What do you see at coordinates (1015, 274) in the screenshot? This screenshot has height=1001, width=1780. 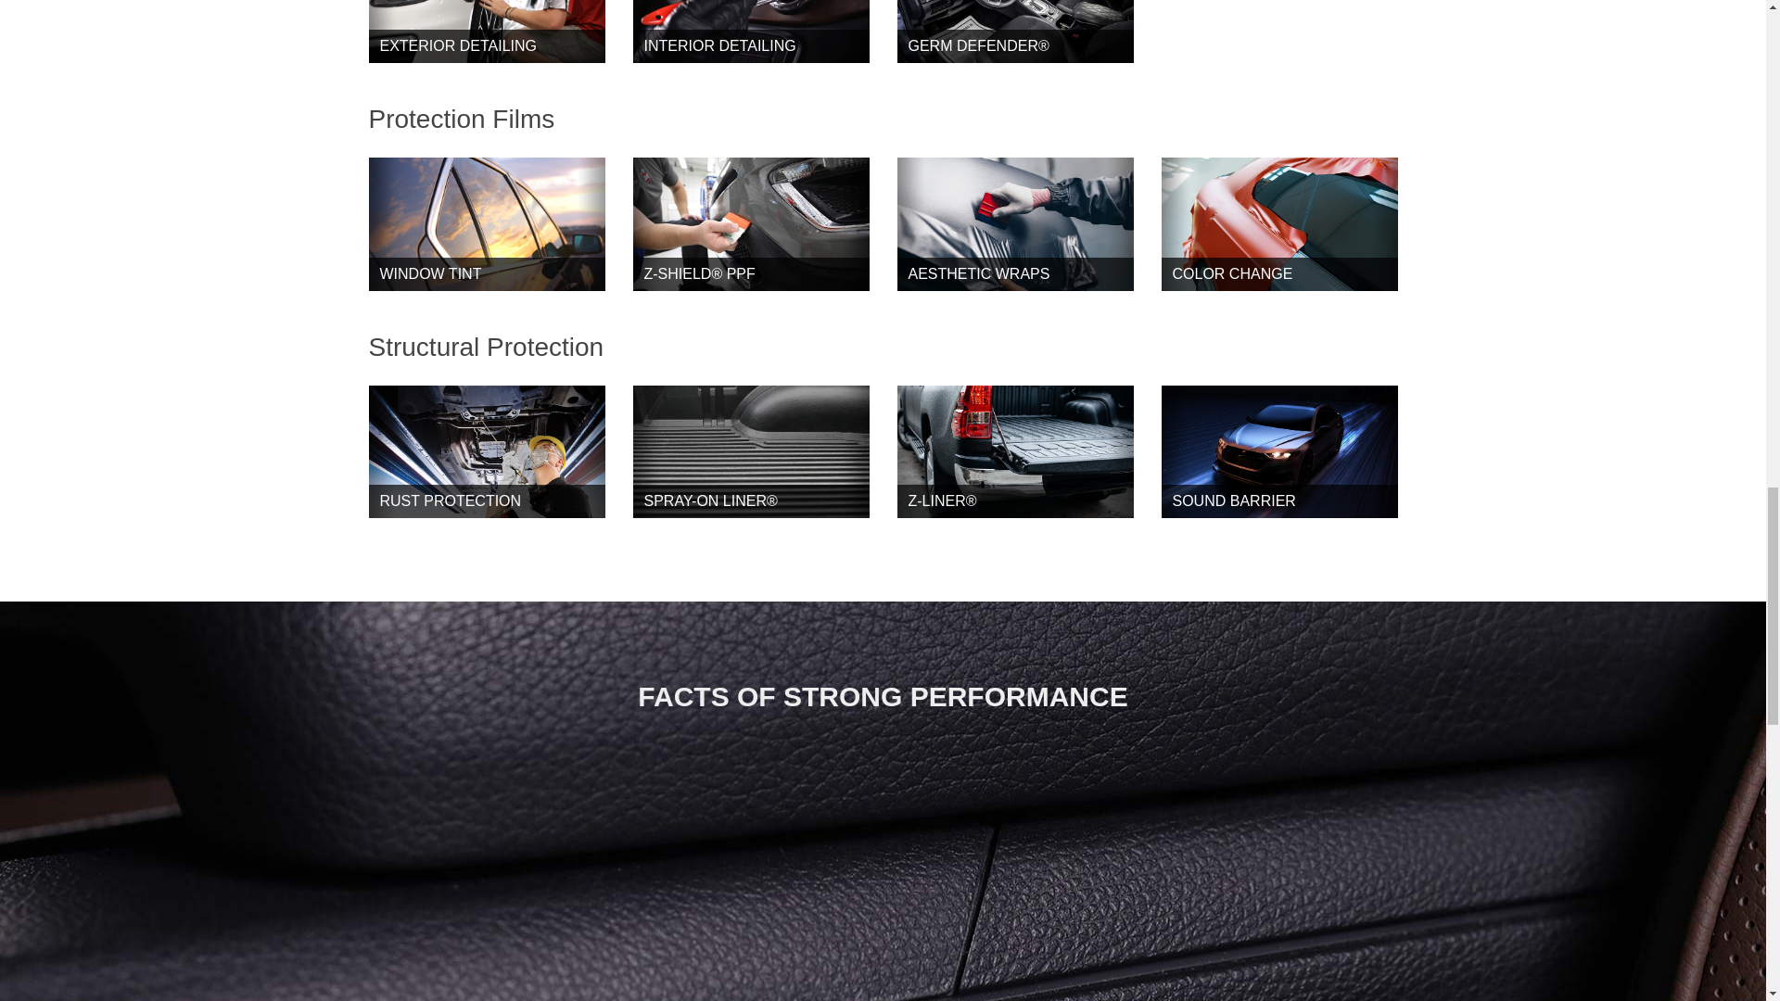 I see `AESTHETIC WRAPS` at bounding box center [1015, 274].